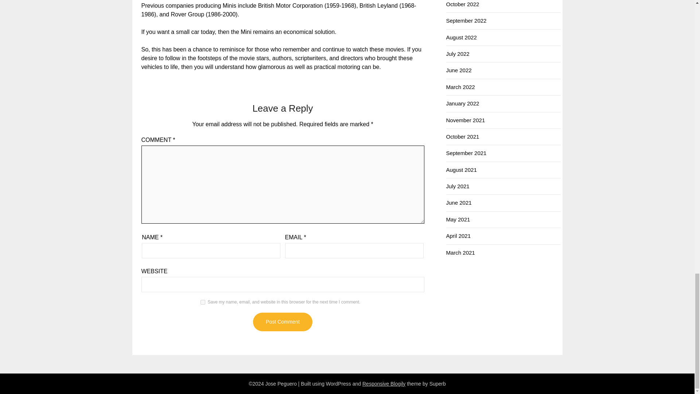 The height and width of the screenshot is (394, 700). Describe the element at coordinates (462, 37) in the screenshot. I see `August 2022` at that location.